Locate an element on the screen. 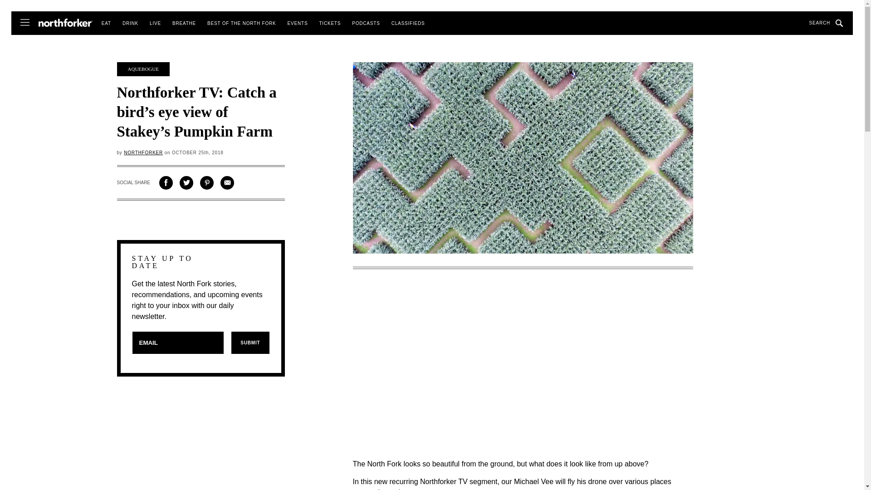  EVENTS is located at coordinates (298, 24).